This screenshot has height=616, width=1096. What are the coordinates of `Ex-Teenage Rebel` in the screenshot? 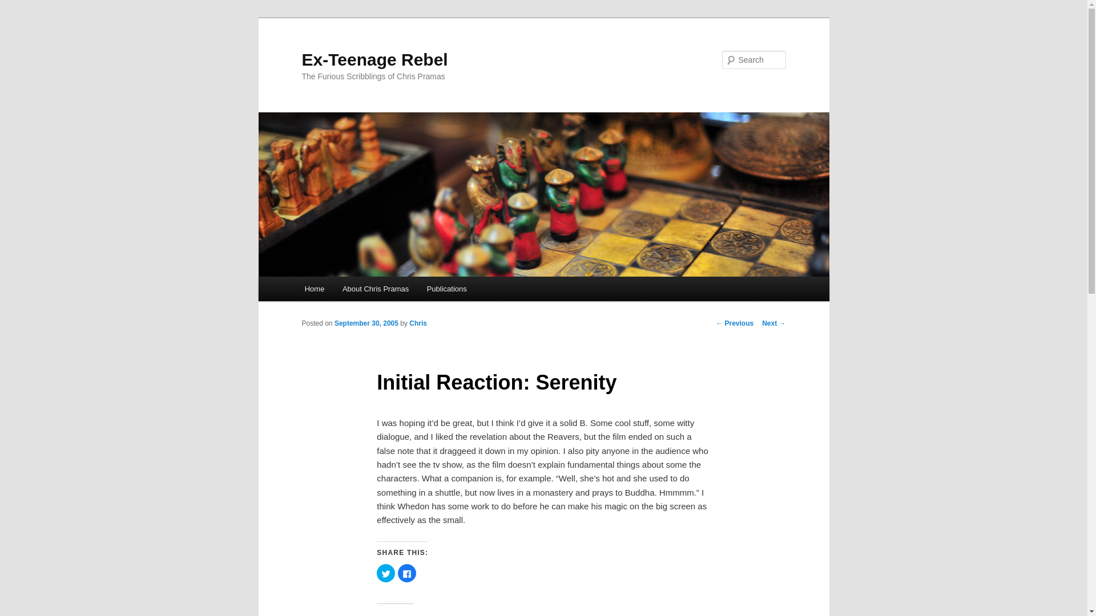 It's located at (374, 59).